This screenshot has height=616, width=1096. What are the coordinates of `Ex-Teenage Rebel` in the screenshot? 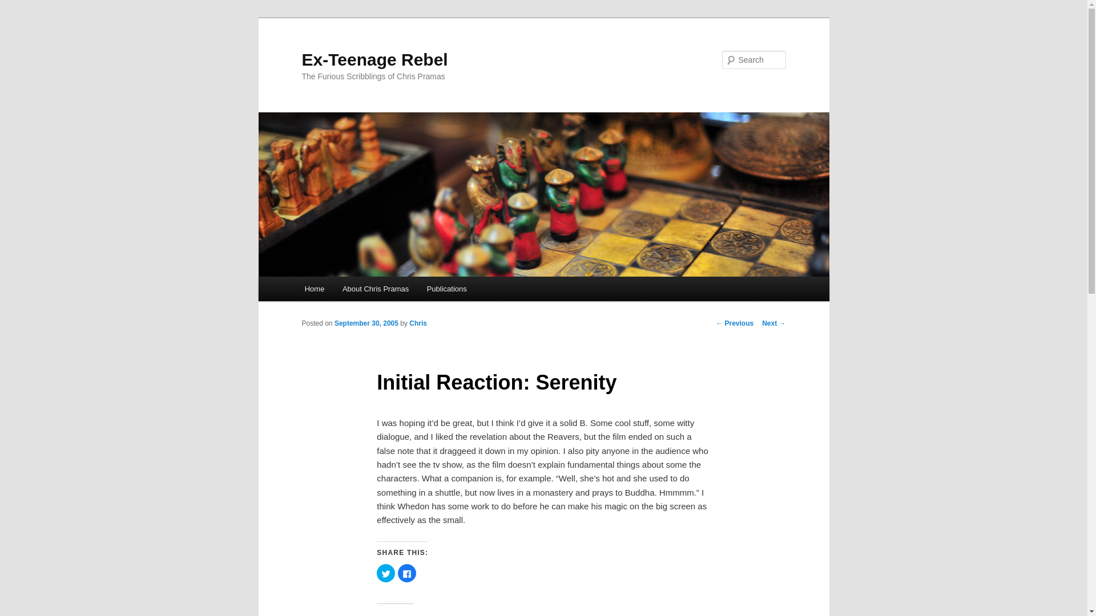 It's located at (374, 59).